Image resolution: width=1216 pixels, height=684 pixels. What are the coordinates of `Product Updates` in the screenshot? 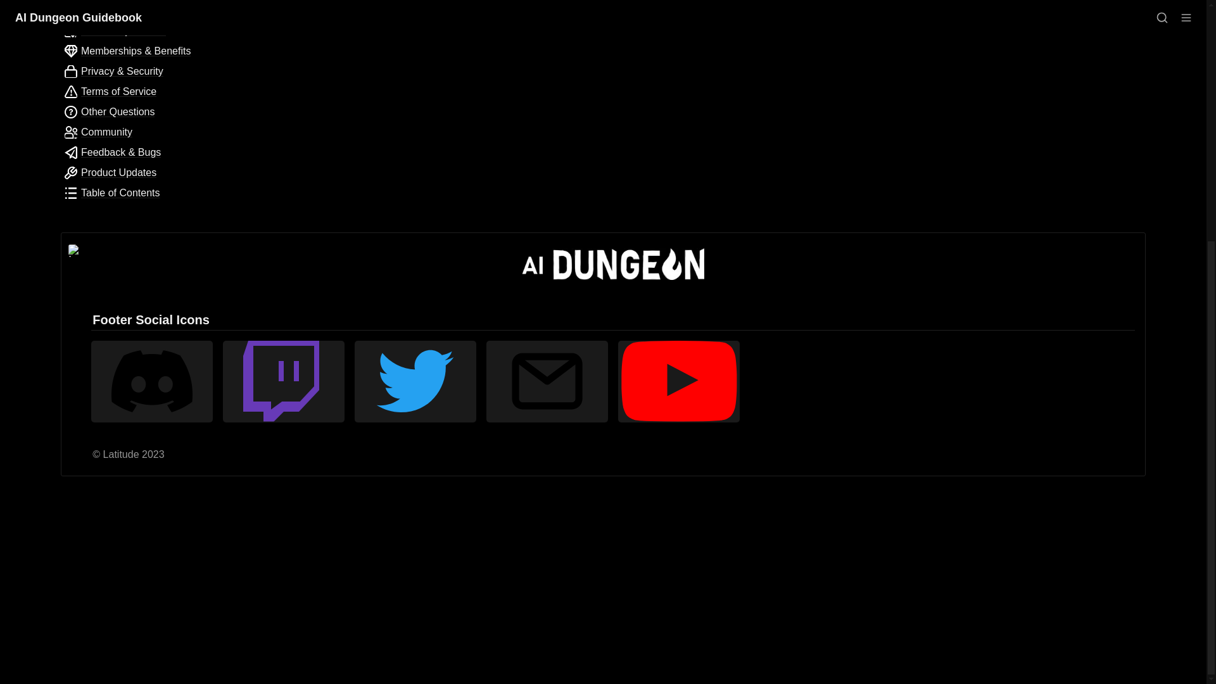 It's located at (146, 173).